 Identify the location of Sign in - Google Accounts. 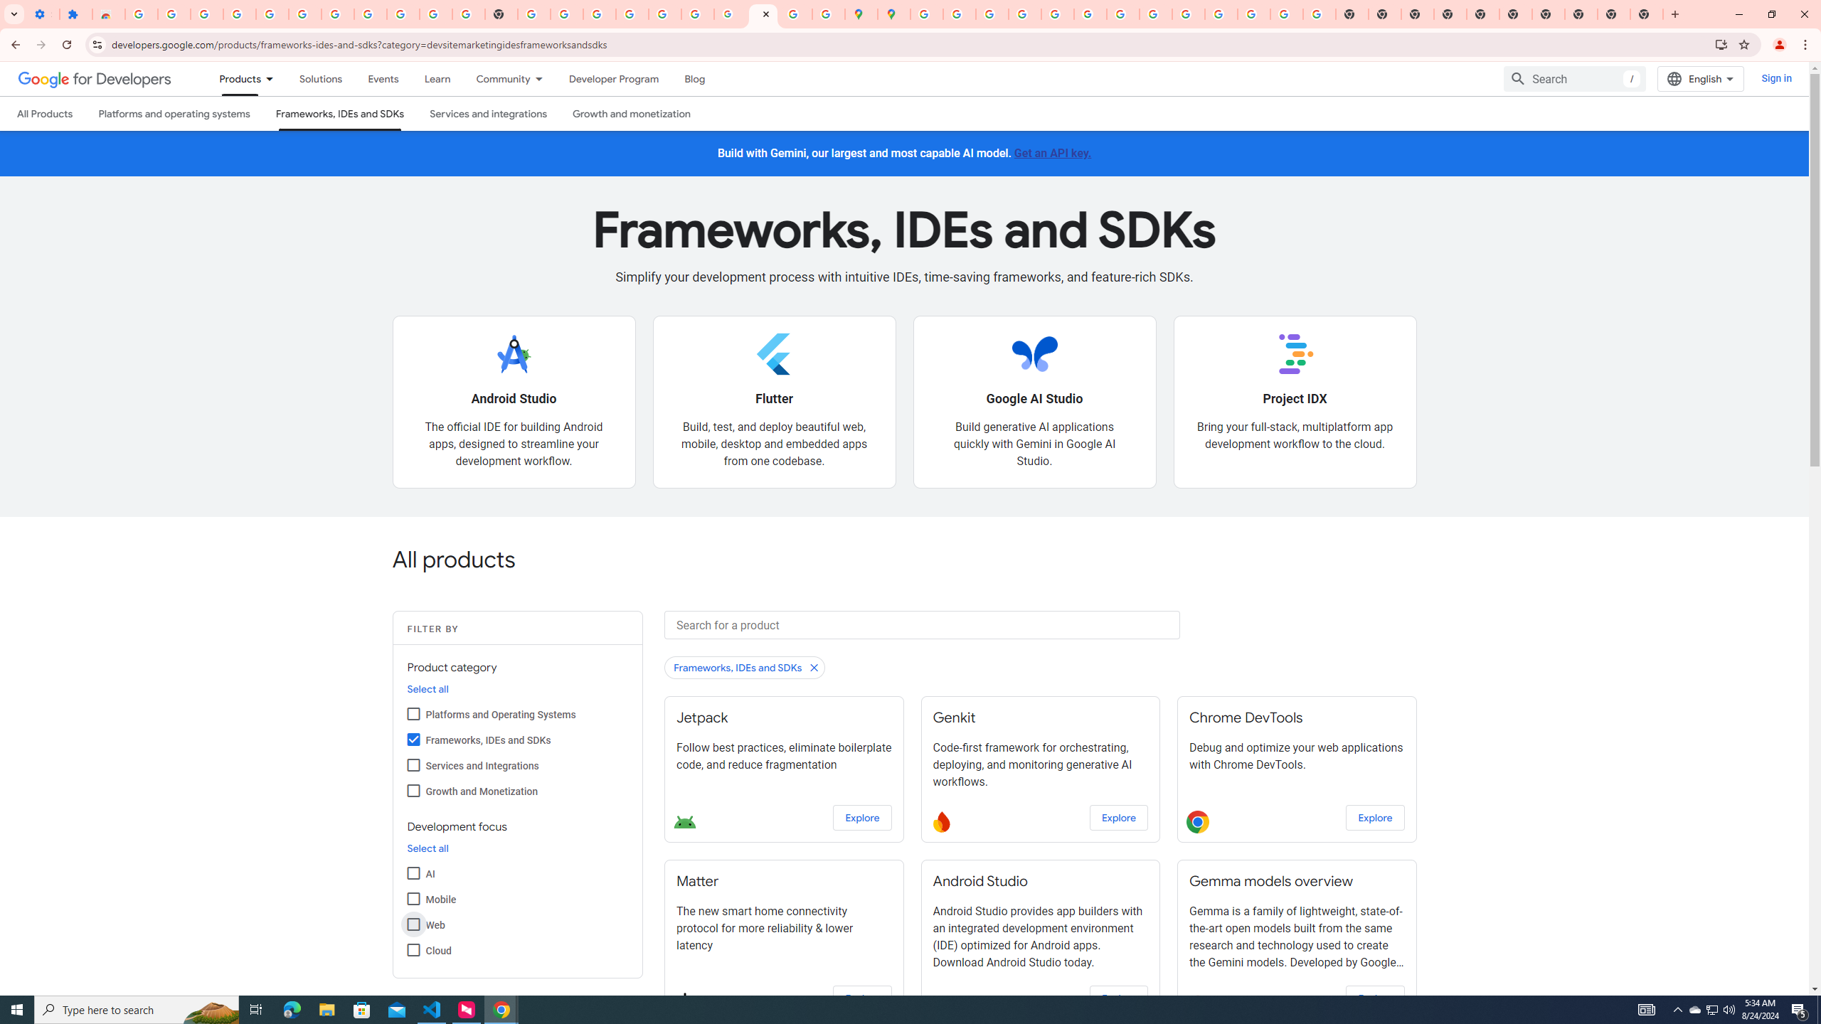
(141, 14).